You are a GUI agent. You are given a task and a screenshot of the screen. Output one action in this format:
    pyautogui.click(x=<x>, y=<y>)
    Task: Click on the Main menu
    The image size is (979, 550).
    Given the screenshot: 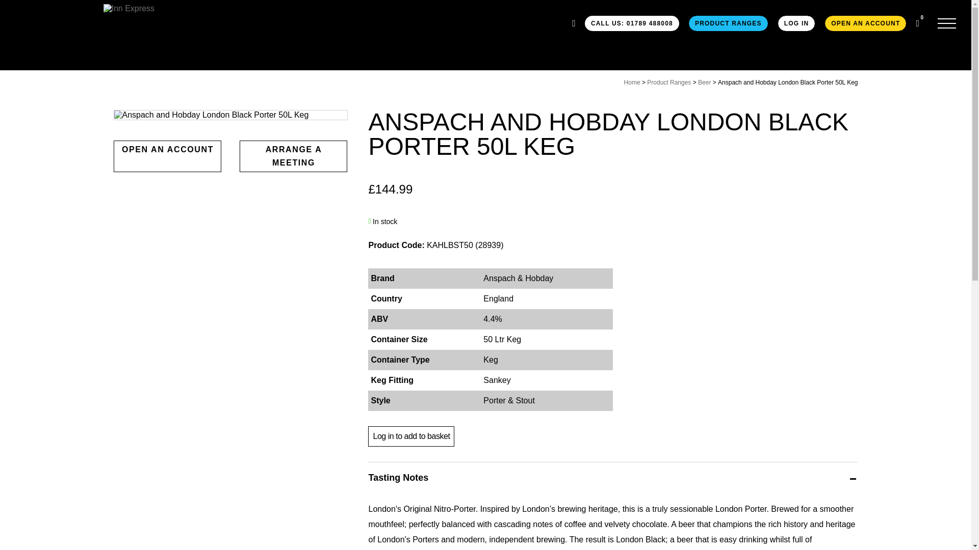 What is the action you would take?
    pyautogui.click(x=947, y=23)
    